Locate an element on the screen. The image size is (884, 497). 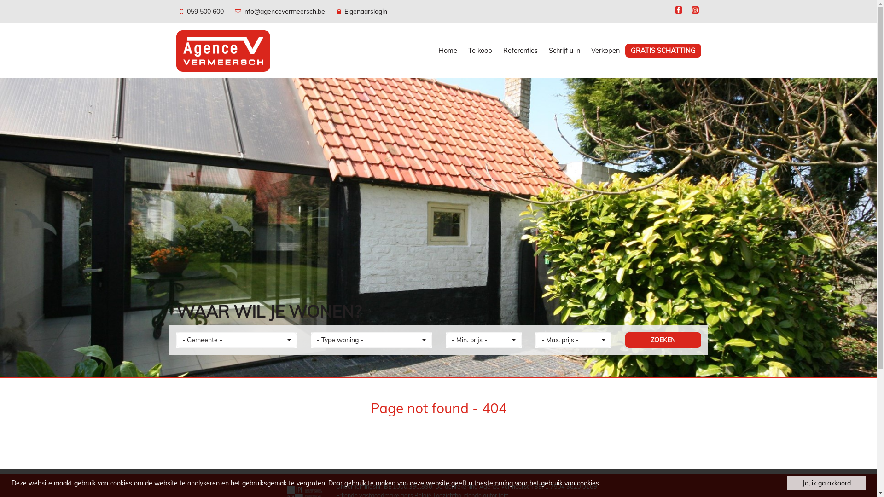
ZOEKEN is located at coordinates (663, 340).